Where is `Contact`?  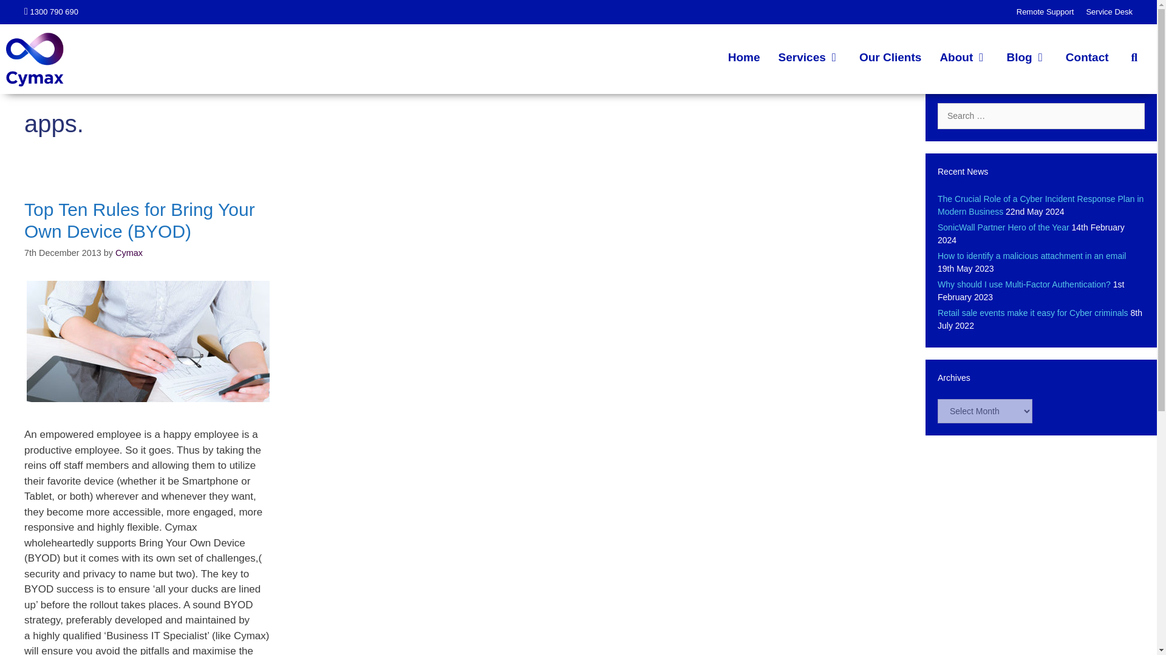 Contact is located at coordinates (1087, 57).